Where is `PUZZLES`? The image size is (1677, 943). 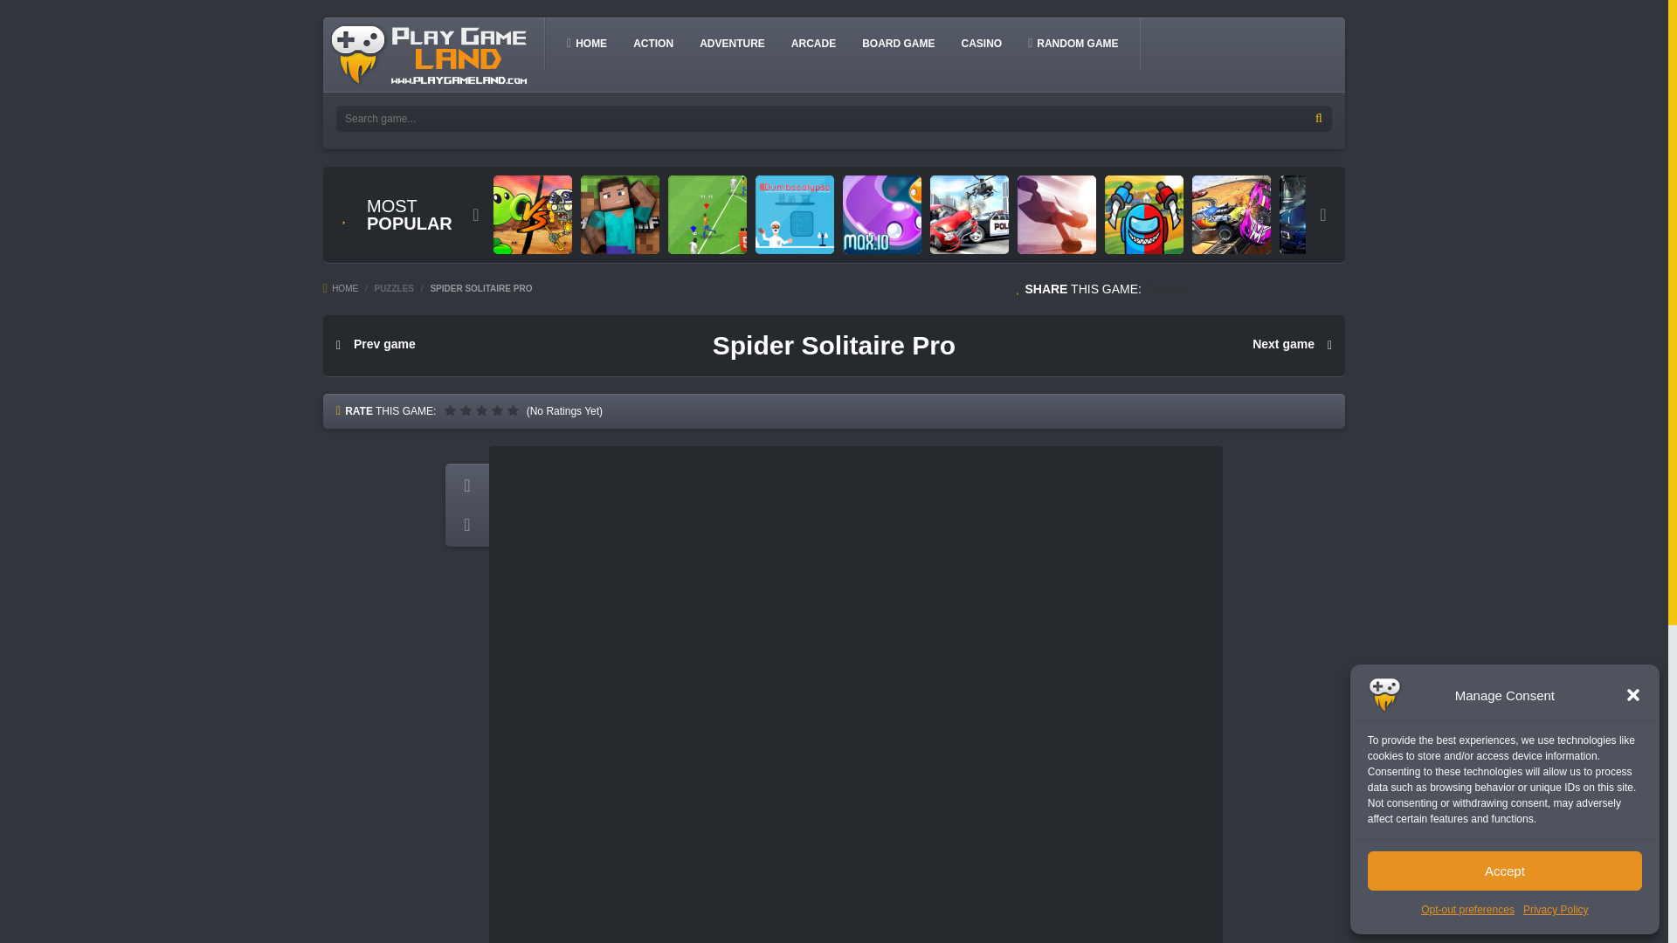 PUZZLES is located at coordinates (394, 288).